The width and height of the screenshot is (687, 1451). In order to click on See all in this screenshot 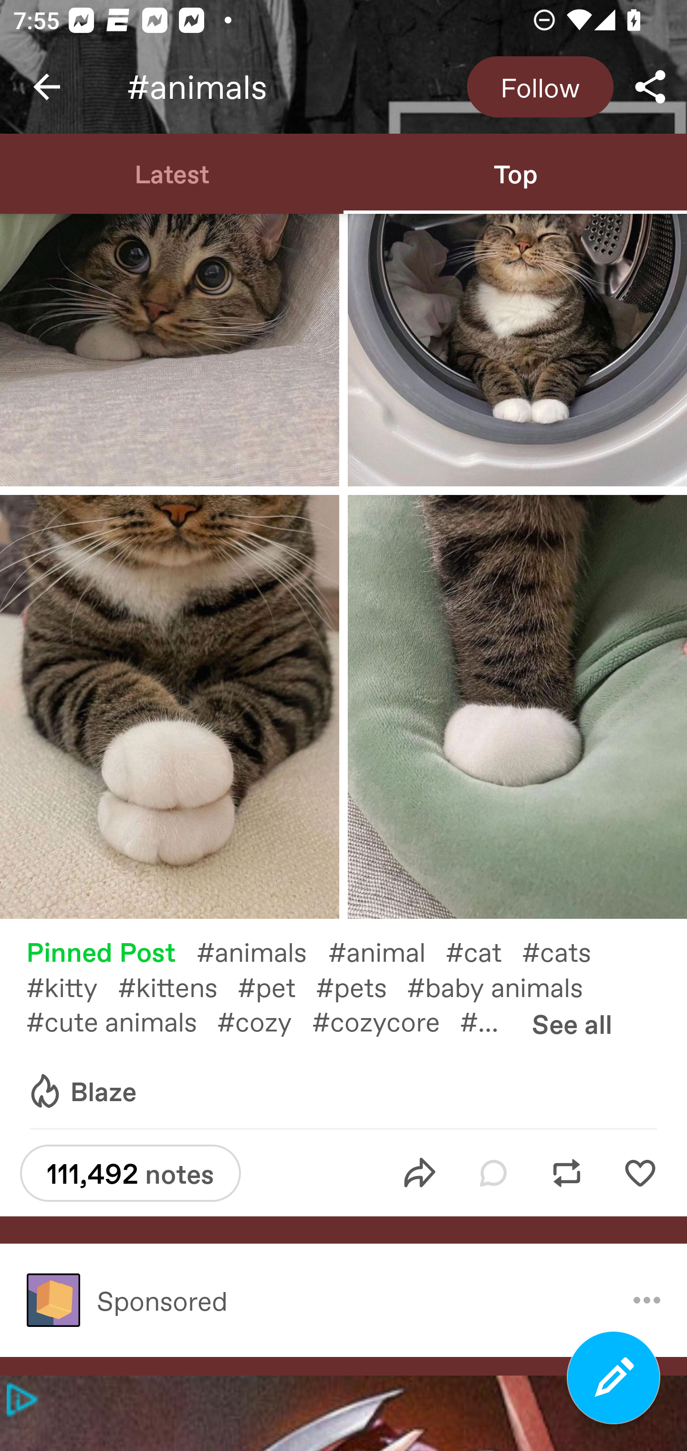, I will do `click(572, 1023)`.